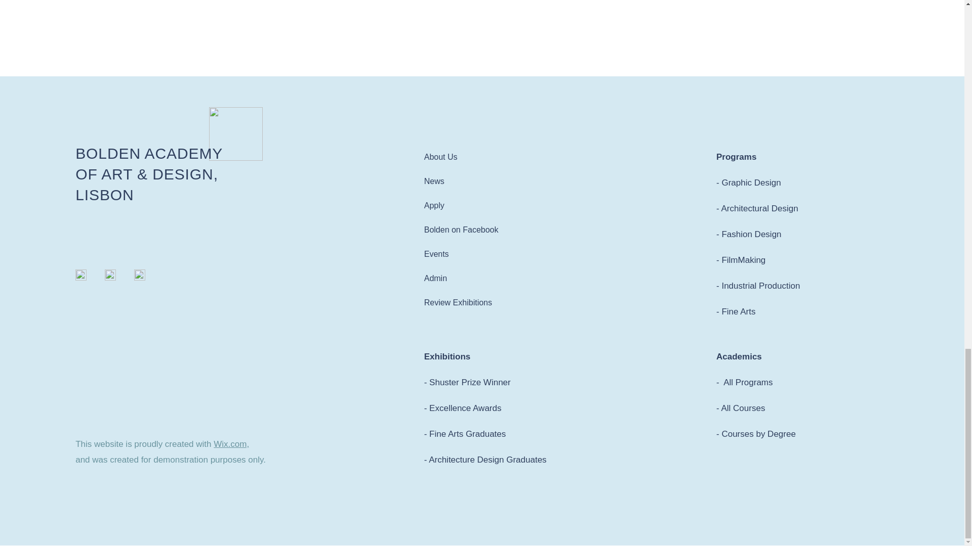 This screenshot has width=972, height=546. I want to click on -  All Programs, so click(744, 382).